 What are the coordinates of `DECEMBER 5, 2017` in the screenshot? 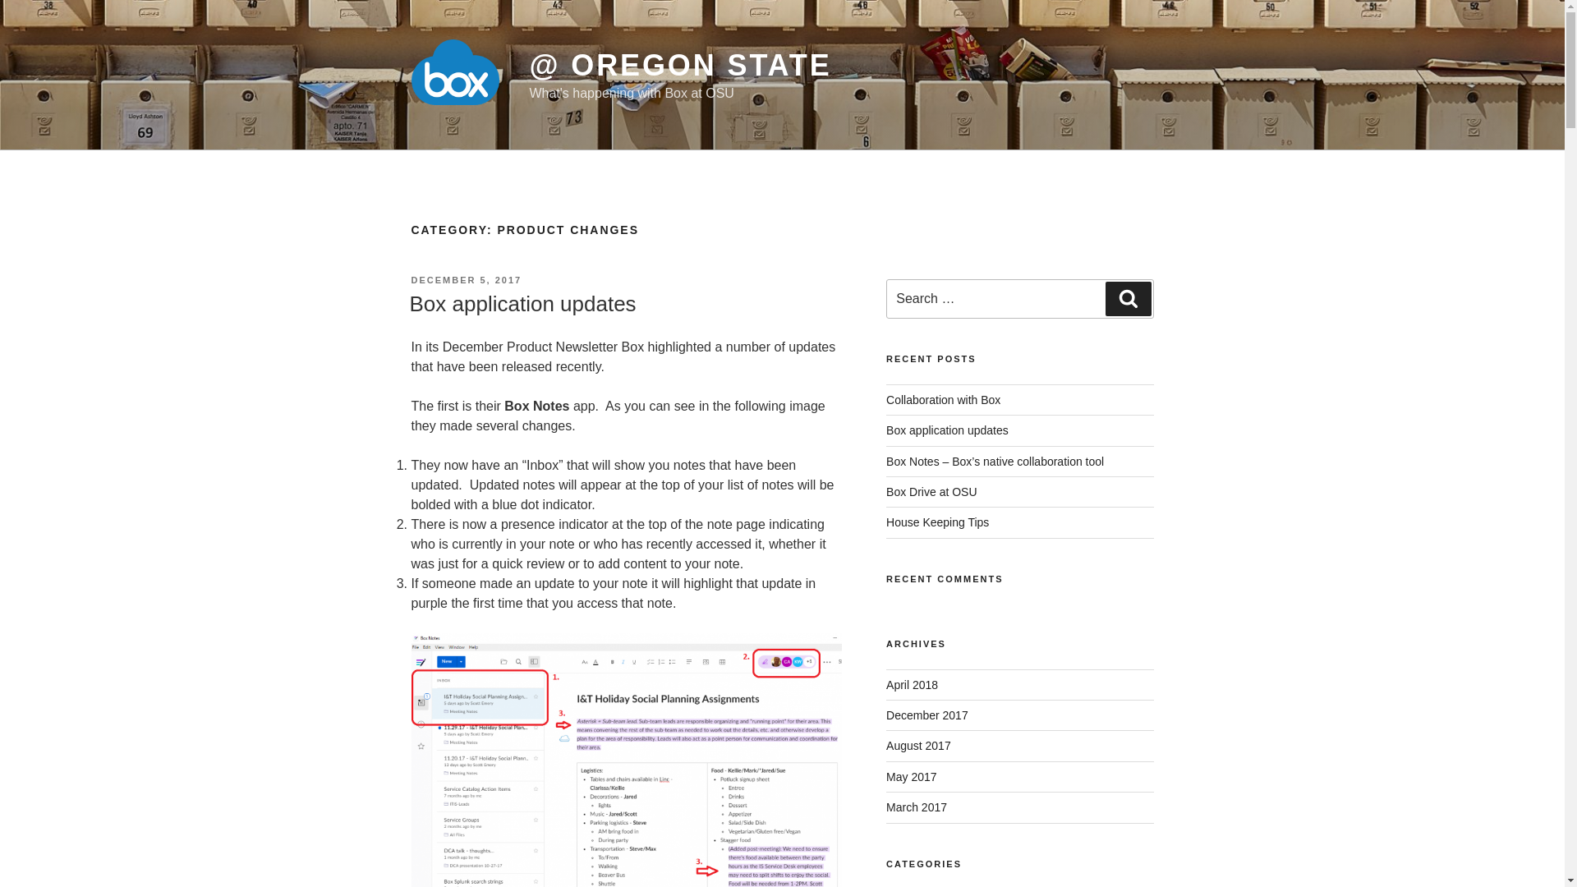 It's located at (466, 279).